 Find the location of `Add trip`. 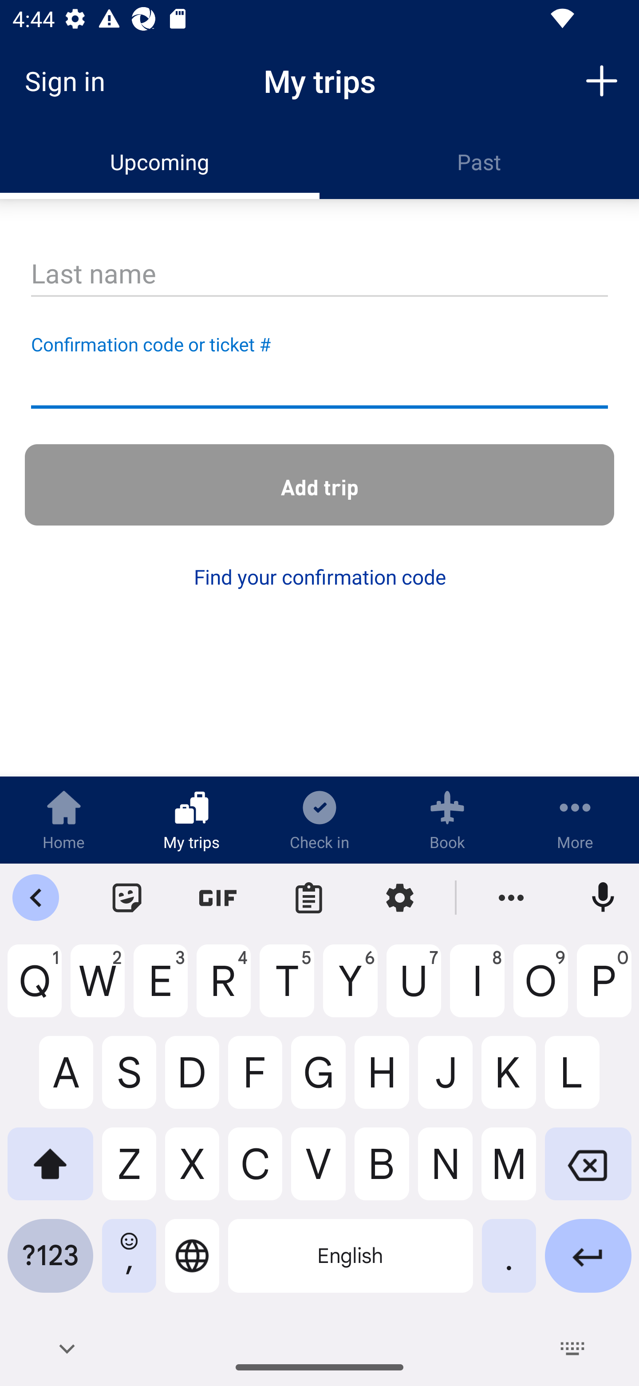

Add trip is located at coordinates (319, 485).